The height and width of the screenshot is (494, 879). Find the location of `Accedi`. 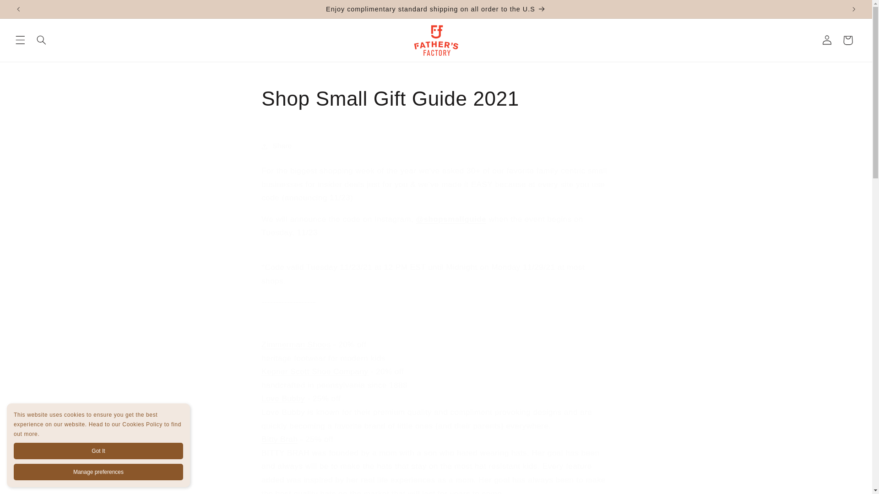

Accedi is located at coordinates (827, 40).